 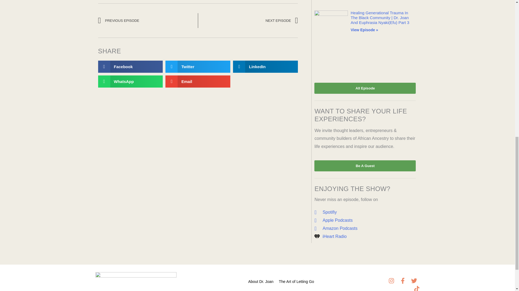 What do you see at coordinates (365, 166) in the screenshot?
I see `Be A Guest` at bounding box center [365, 166].